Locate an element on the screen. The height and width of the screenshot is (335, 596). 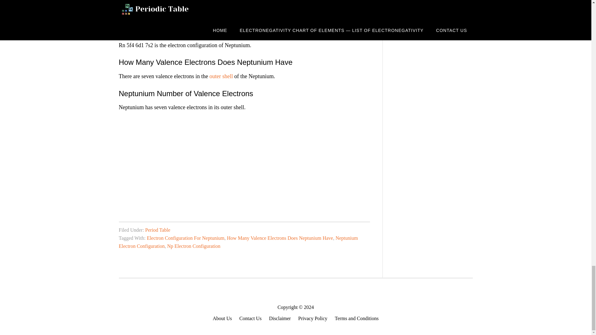
Period Table is located at coordinates (158, 230).